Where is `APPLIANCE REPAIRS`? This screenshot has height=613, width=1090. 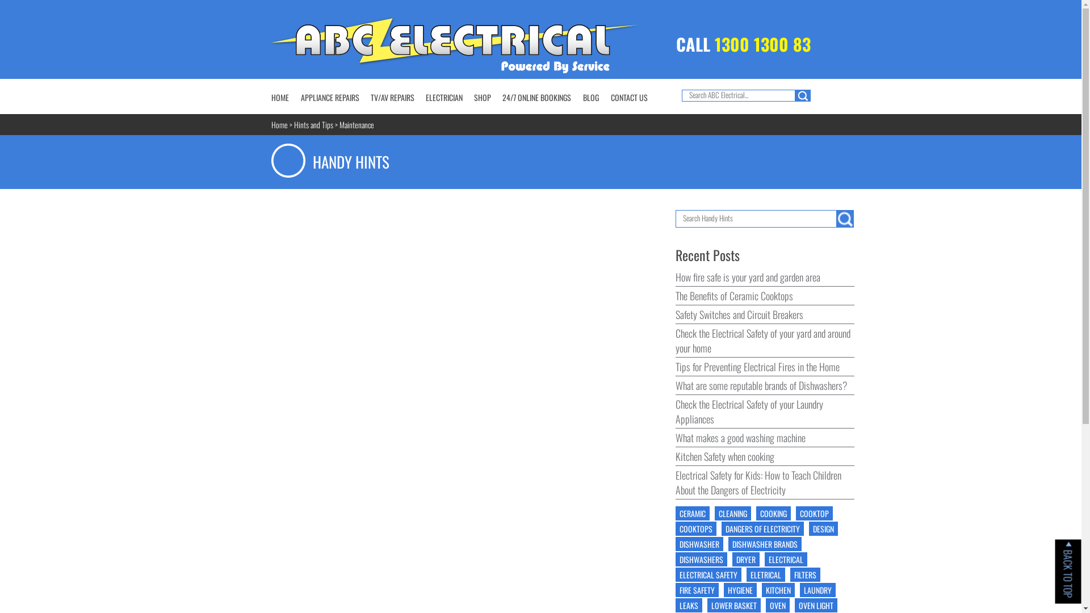 APPLIANCE REPAIRS is located at coordinates (330, 98).